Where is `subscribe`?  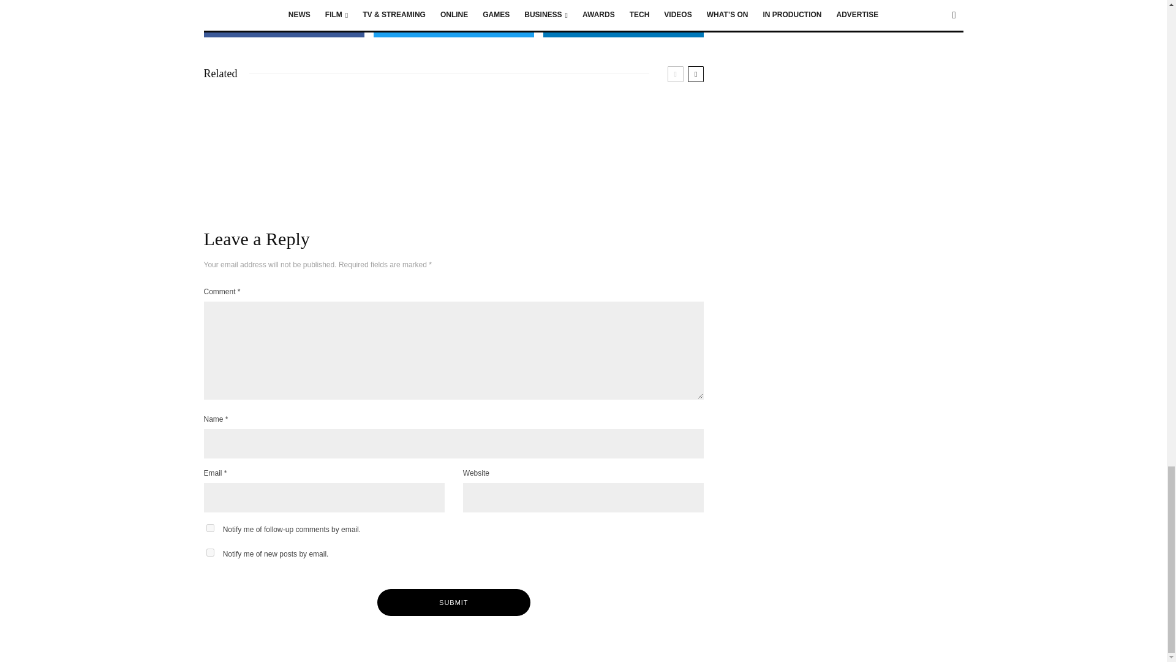 subscribe is located at coordinates (209, 553).